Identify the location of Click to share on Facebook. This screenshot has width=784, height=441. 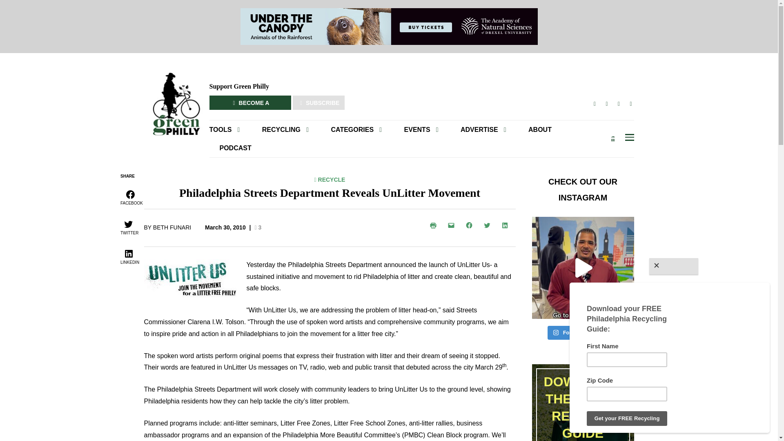
(470, 225).